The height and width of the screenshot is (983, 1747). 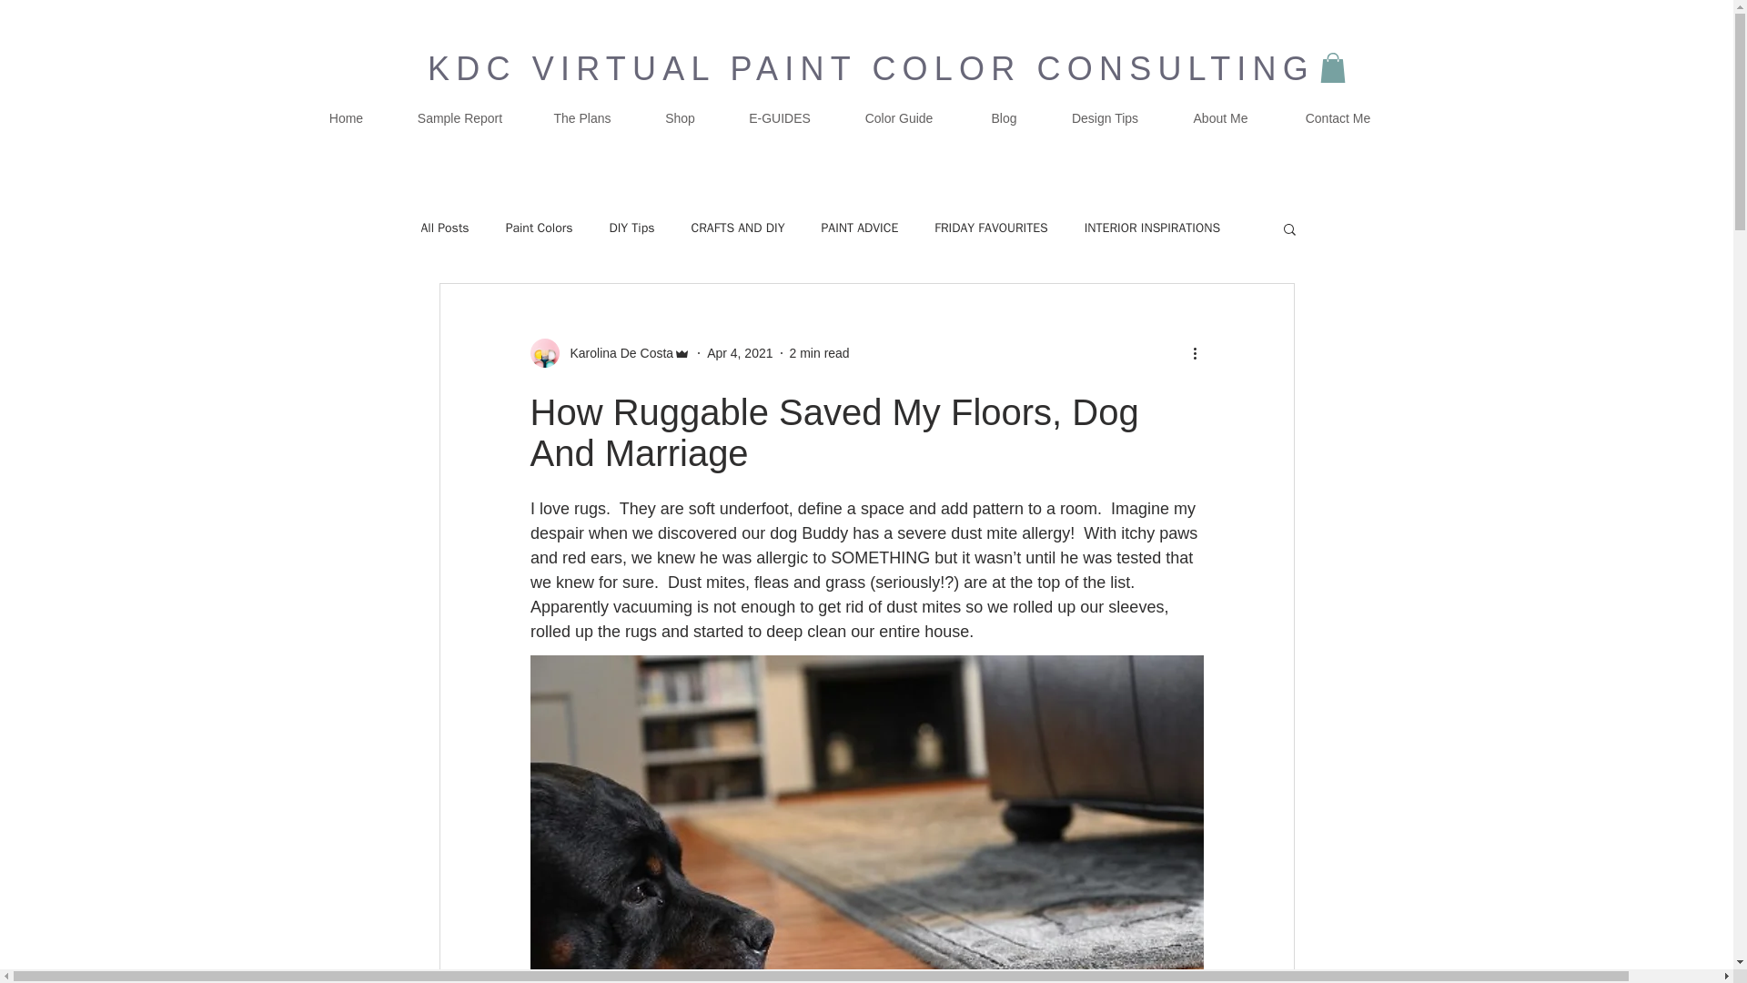 I want to click on Karolina De Costa, so click(x=615, y=353).